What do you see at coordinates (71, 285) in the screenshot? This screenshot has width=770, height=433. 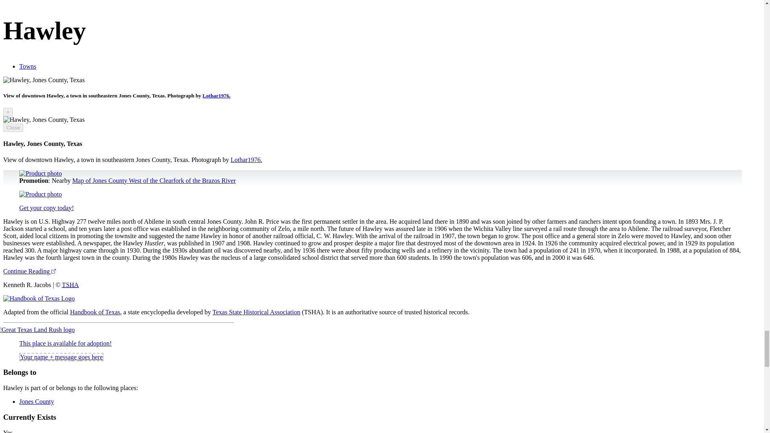 I see `Texas State Historical Association` at bounding box center [71, 285].